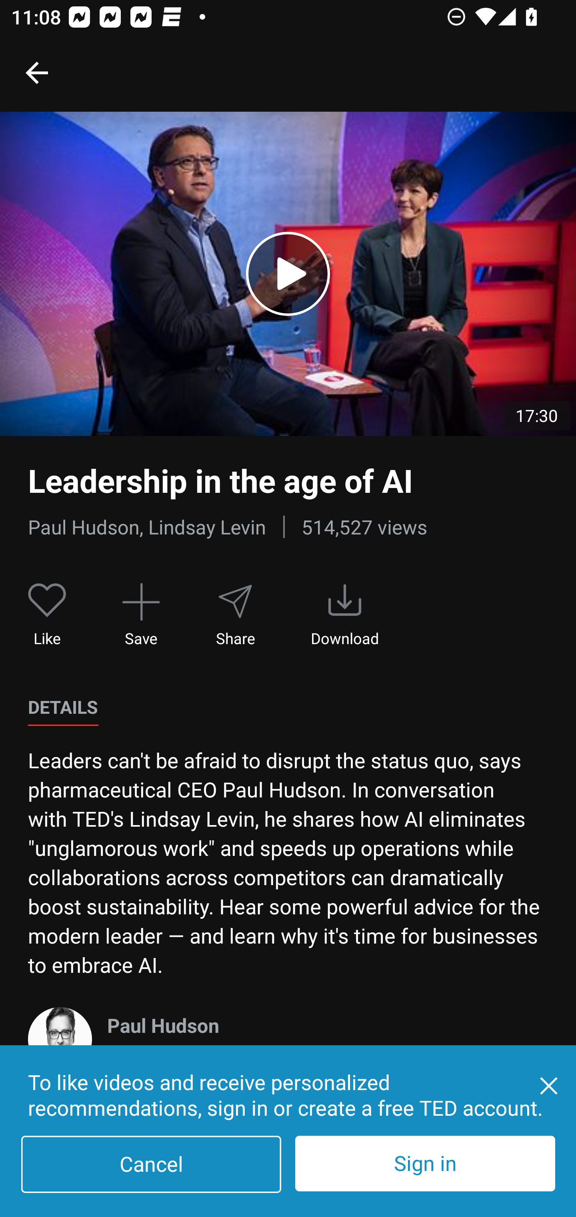 The width and height of the screenshot is (576, 1217). Describe the element at coordinates (151, 1164) in the screenshot. I see `Cancel` at that location.